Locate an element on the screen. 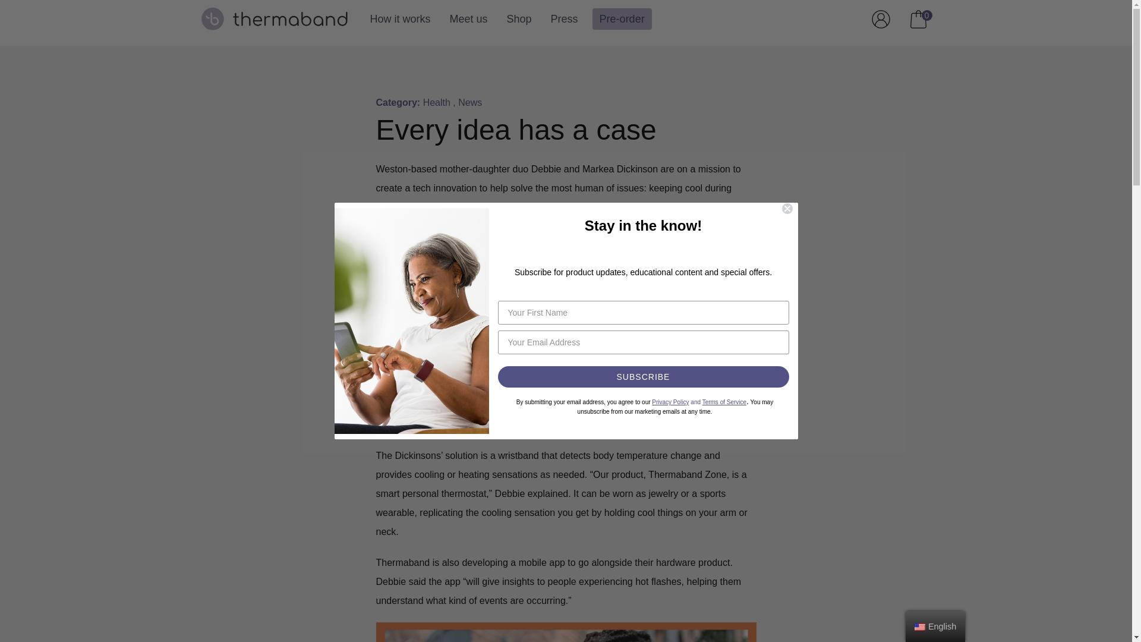 Image resolution: width=1141 pixels, height=642 pixels. Go to your account is located at coordinates (565, 19).